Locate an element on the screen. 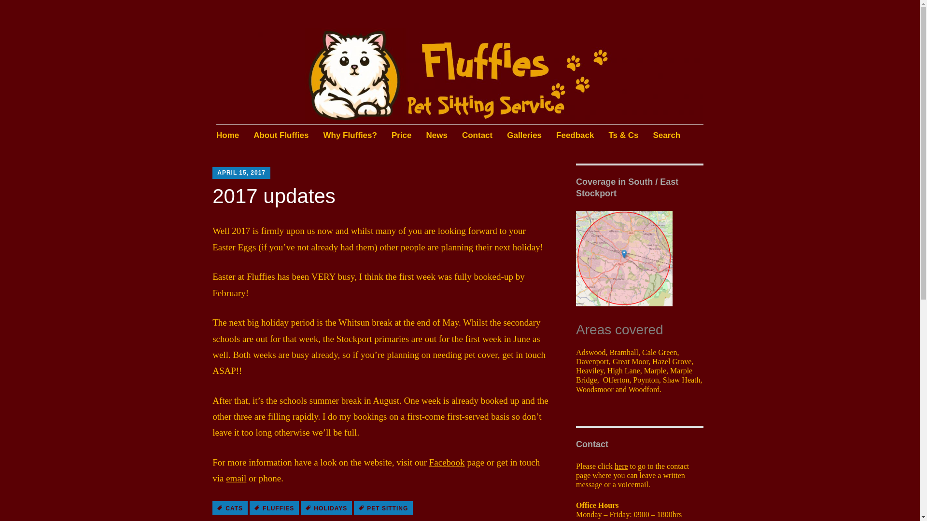  Search is located at coordinates (667, 136).